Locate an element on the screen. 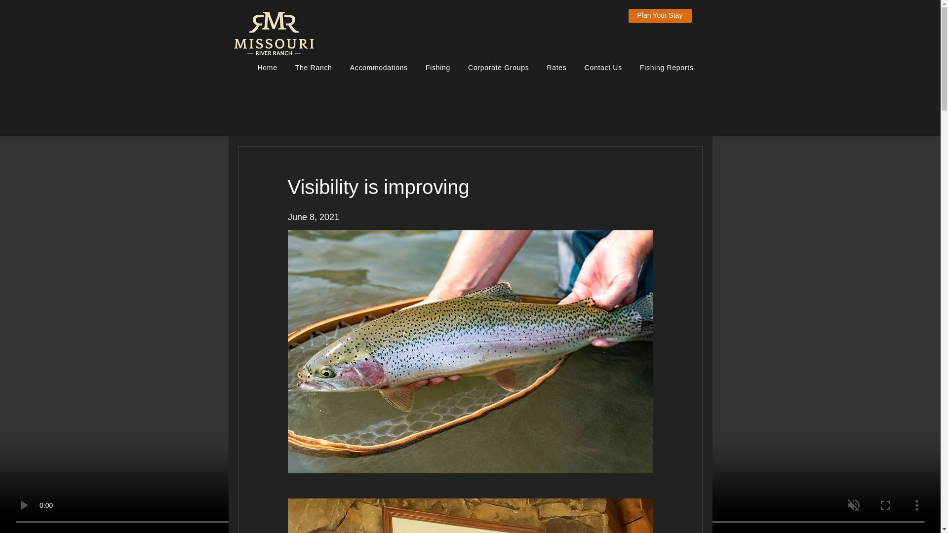 The height and width of the screenshot is (533, 948). Contact Us is located at coordinates (598, 68).